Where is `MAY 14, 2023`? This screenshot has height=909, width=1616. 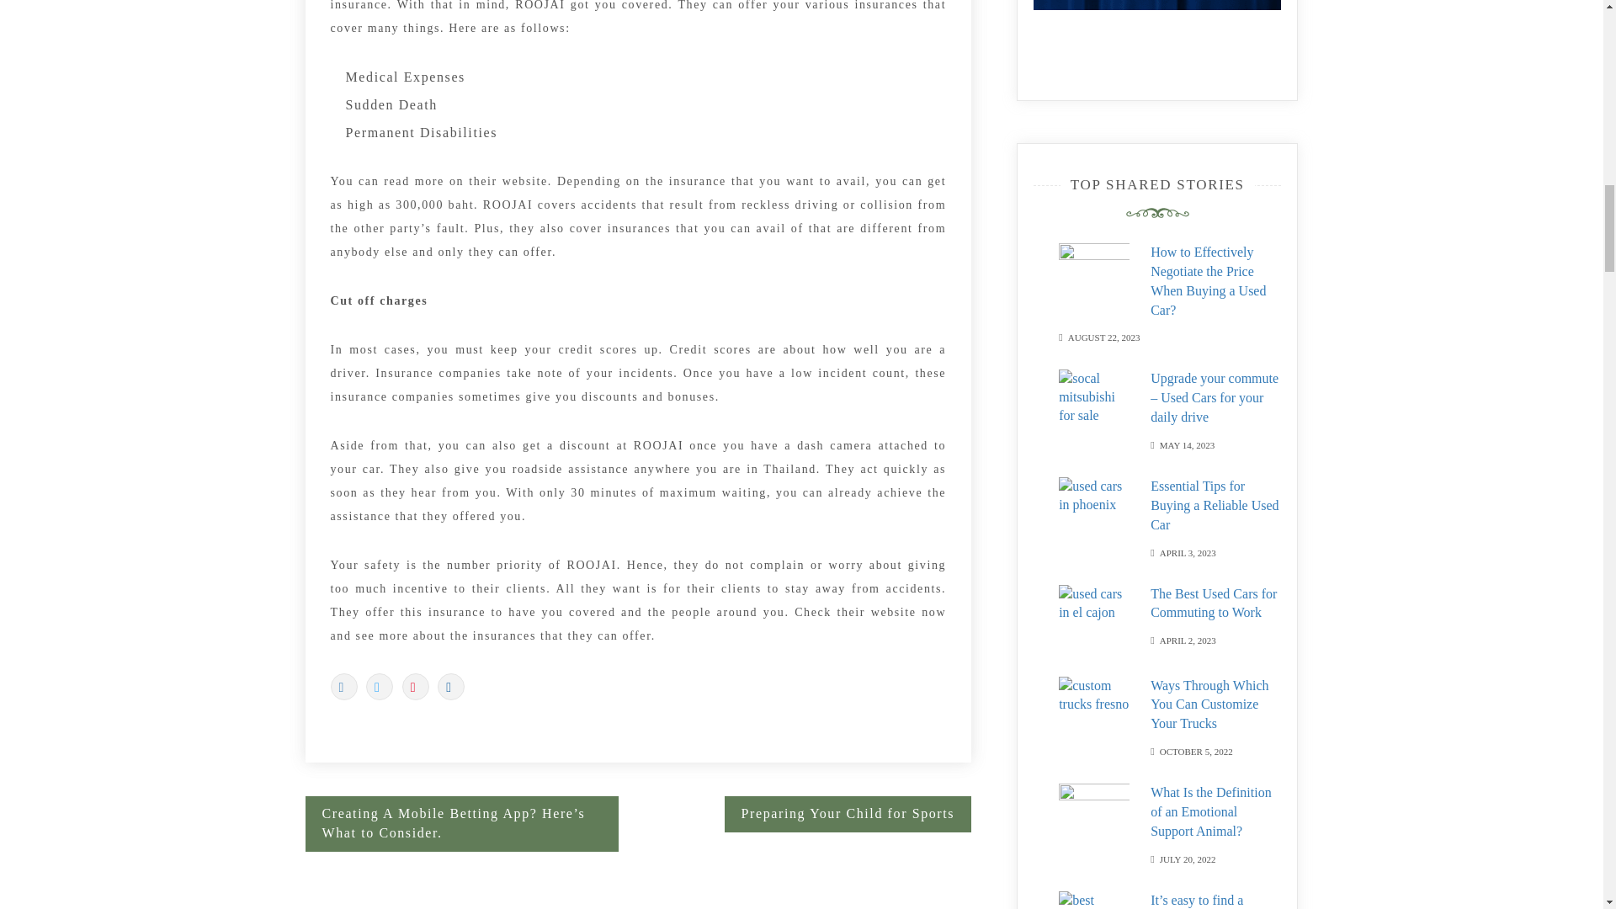
MAY 14, 2023 is located at coordinates (1187, 444).